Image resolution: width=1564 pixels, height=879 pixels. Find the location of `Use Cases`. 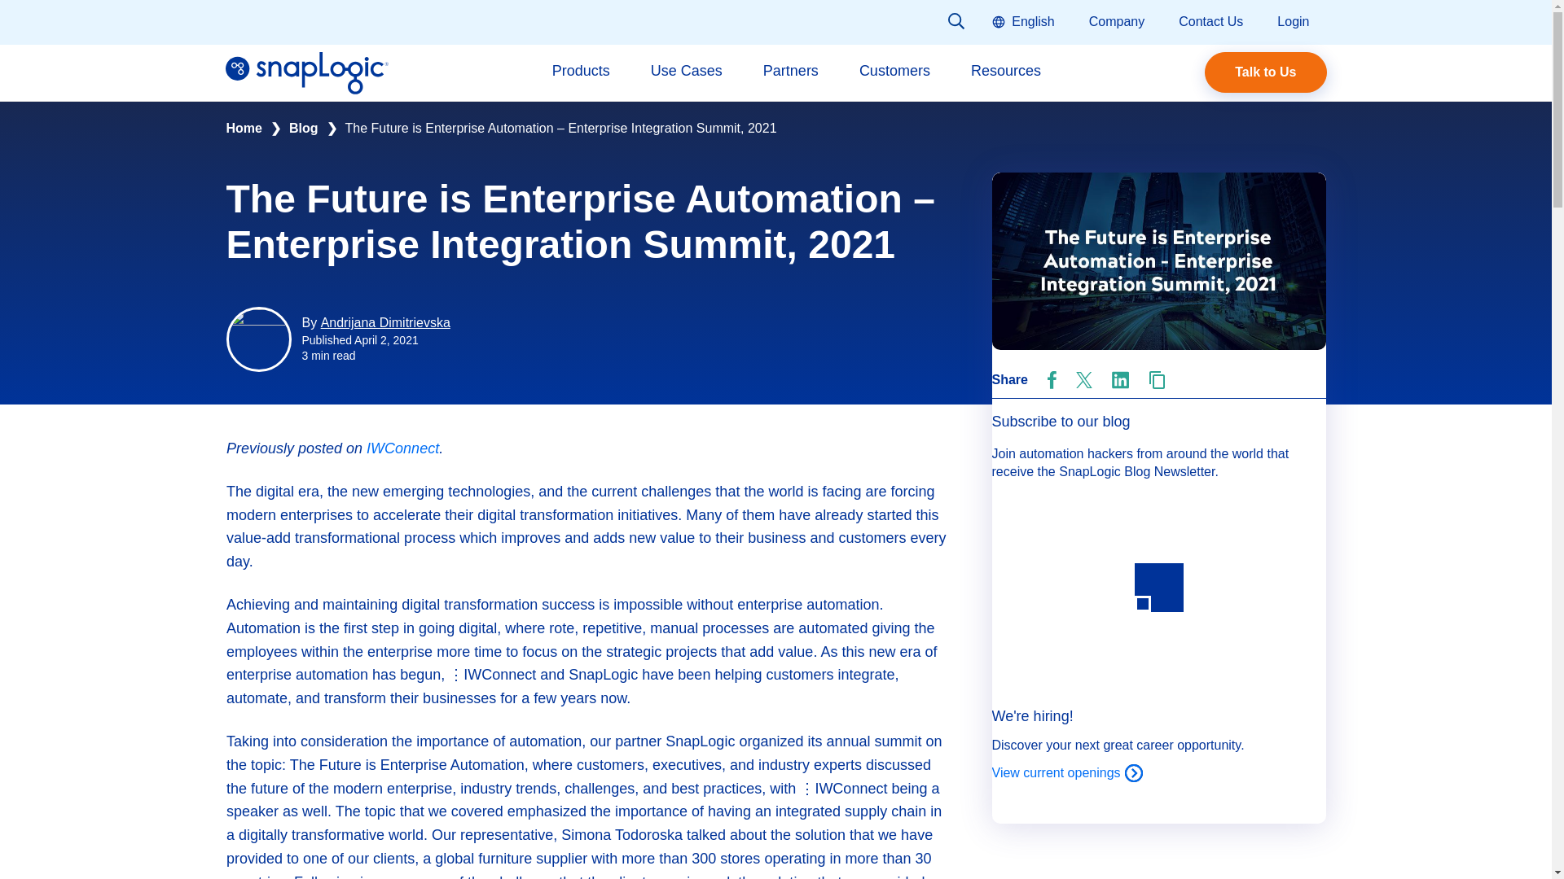

Use Cases is located at coordinates (686, 73).